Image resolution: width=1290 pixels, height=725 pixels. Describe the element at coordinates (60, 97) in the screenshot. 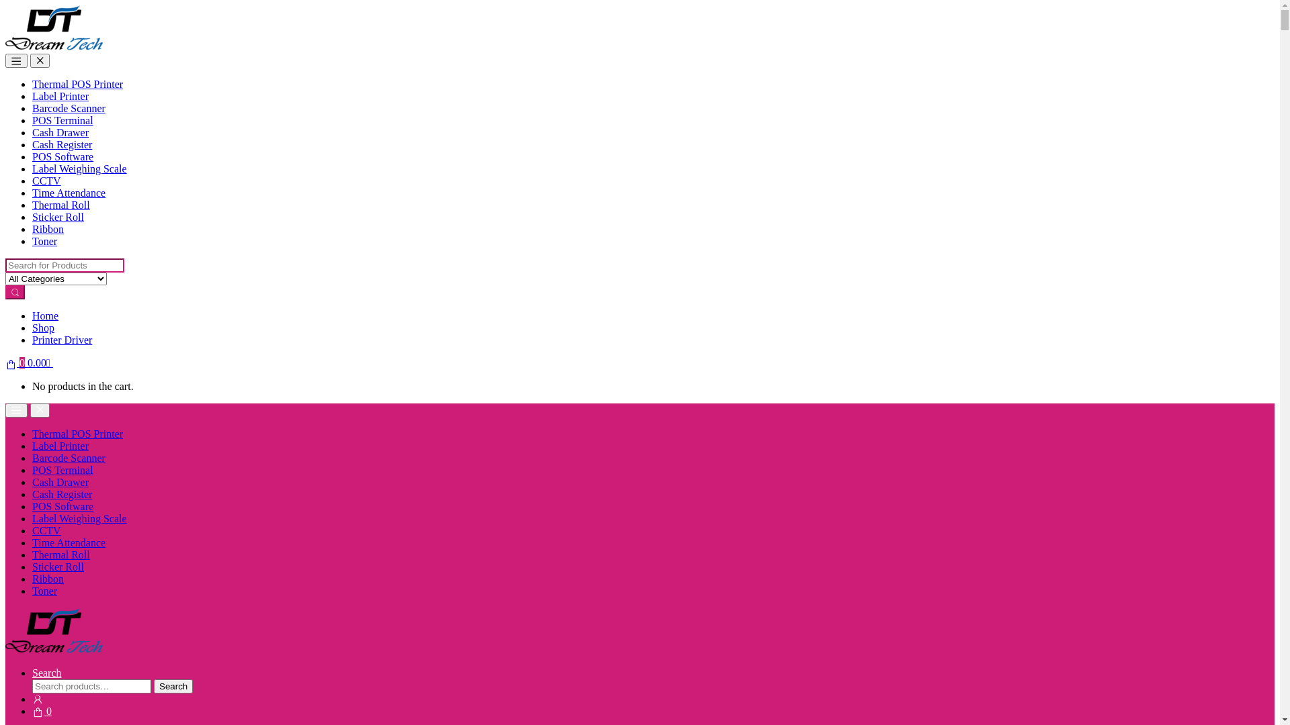

I see `Label Printer` at that location.